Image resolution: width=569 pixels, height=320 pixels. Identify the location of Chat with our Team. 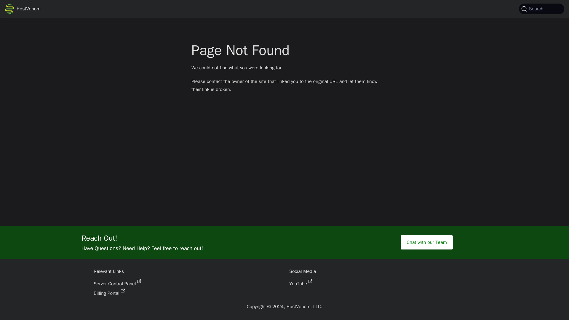
(426, 242).